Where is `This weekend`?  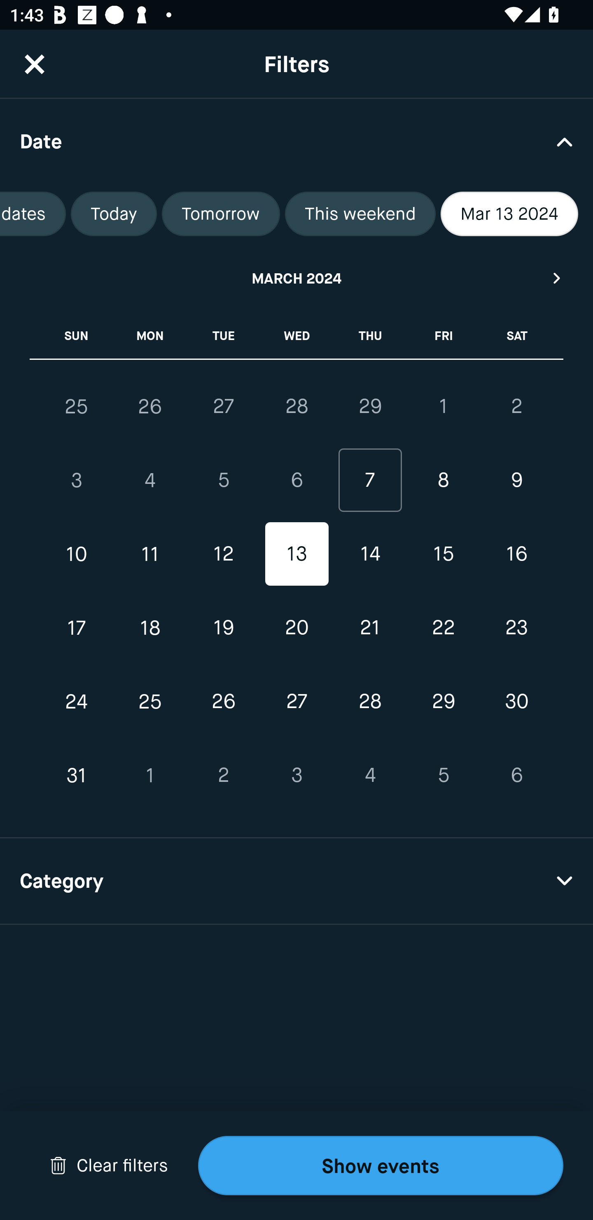
This weekend is located at coordinates (360, 214).